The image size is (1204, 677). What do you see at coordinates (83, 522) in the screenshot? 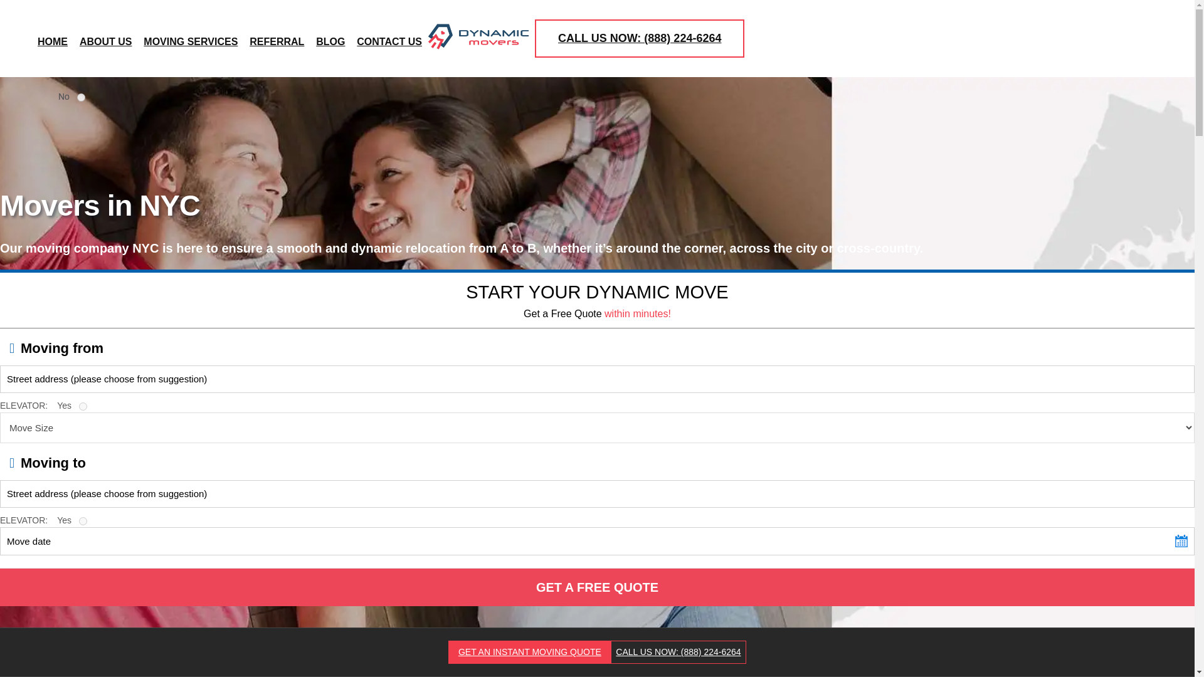
I see `0` at bounding box center [83, 522].